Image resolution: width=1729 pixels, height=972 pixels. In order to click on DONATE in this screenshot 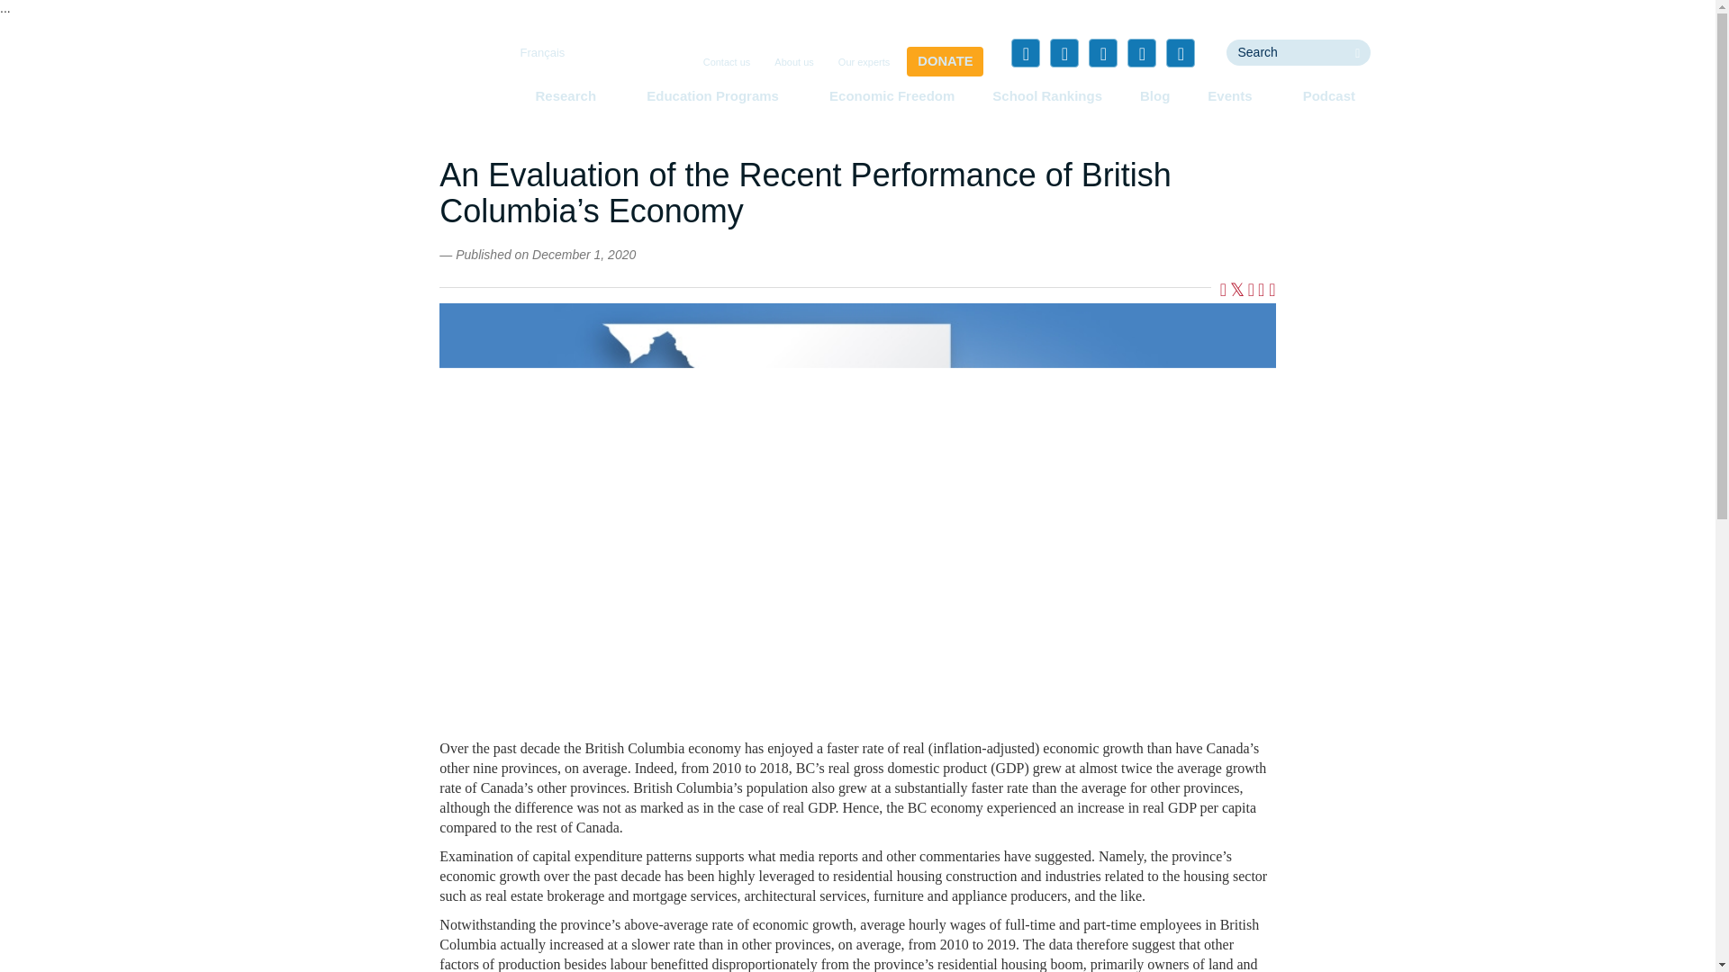, I will do `click(945, 61)`.